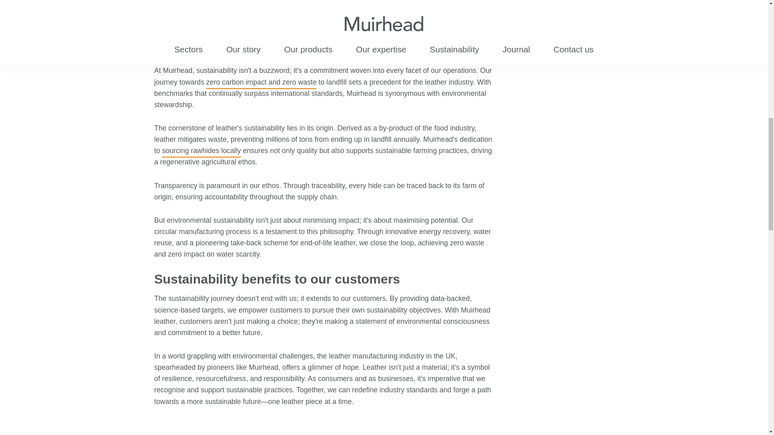  What do you see at coordinates (319, 3) in the screenshot?
I see `Is Leather Sustainable` at bounding box center [319, 3].